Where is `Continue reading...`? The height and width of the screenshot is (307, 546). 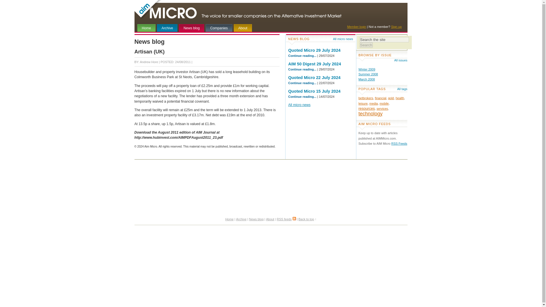 Continue reading... is located at coordinates (302, 56).